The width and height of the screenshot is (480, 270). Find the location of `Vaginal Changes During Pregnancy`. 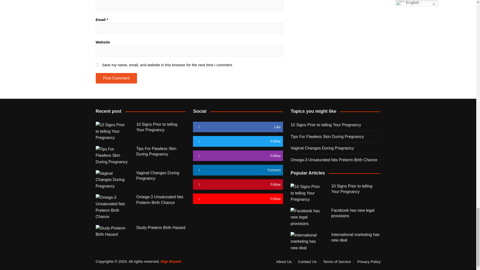

Vaginal Changes During Pregnancy is located at coordinates (112, 180).